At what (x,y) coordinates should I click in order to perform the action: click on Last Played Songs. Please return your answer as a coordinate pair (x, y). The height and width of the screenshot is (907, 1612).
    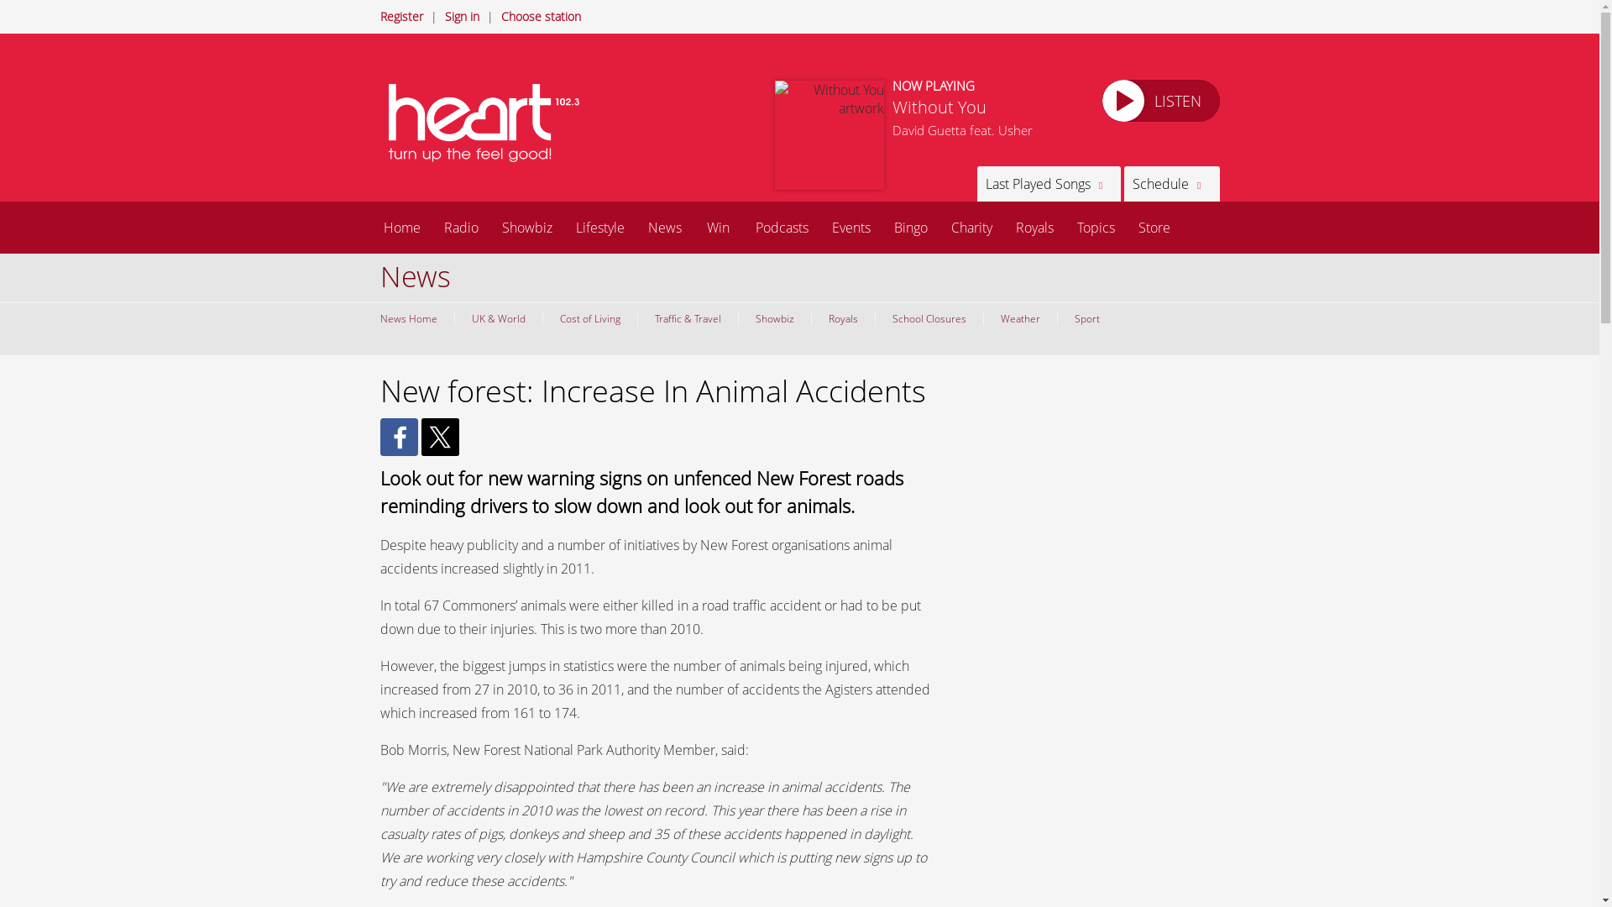
    Looking at the image, I should click on (1048, 183).